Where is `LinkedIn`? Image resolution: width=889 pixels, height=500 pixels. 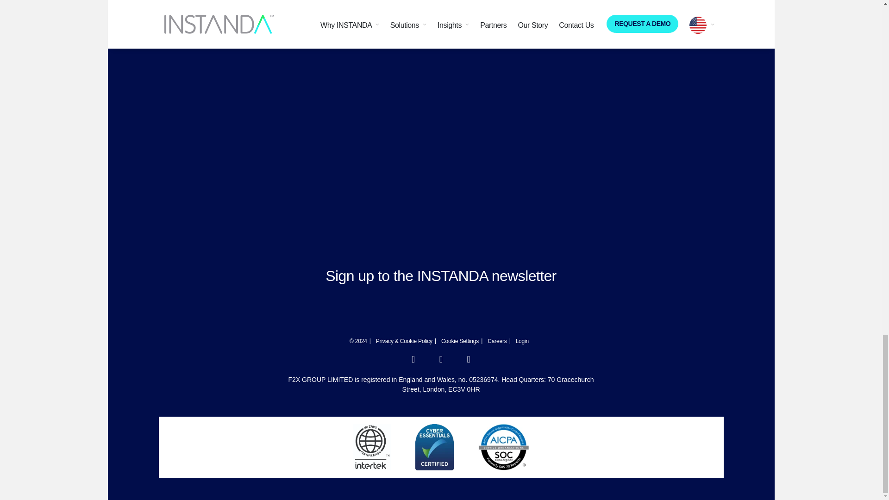
LinkedIn is located at coordinates (413, 360).